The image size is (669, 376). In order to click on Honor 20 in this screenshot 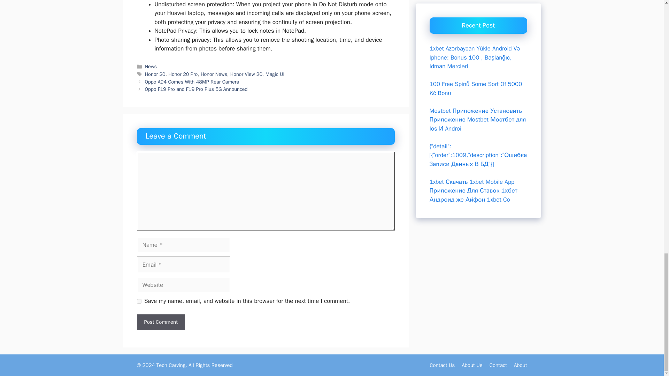, I will do `click(155, 74)`.